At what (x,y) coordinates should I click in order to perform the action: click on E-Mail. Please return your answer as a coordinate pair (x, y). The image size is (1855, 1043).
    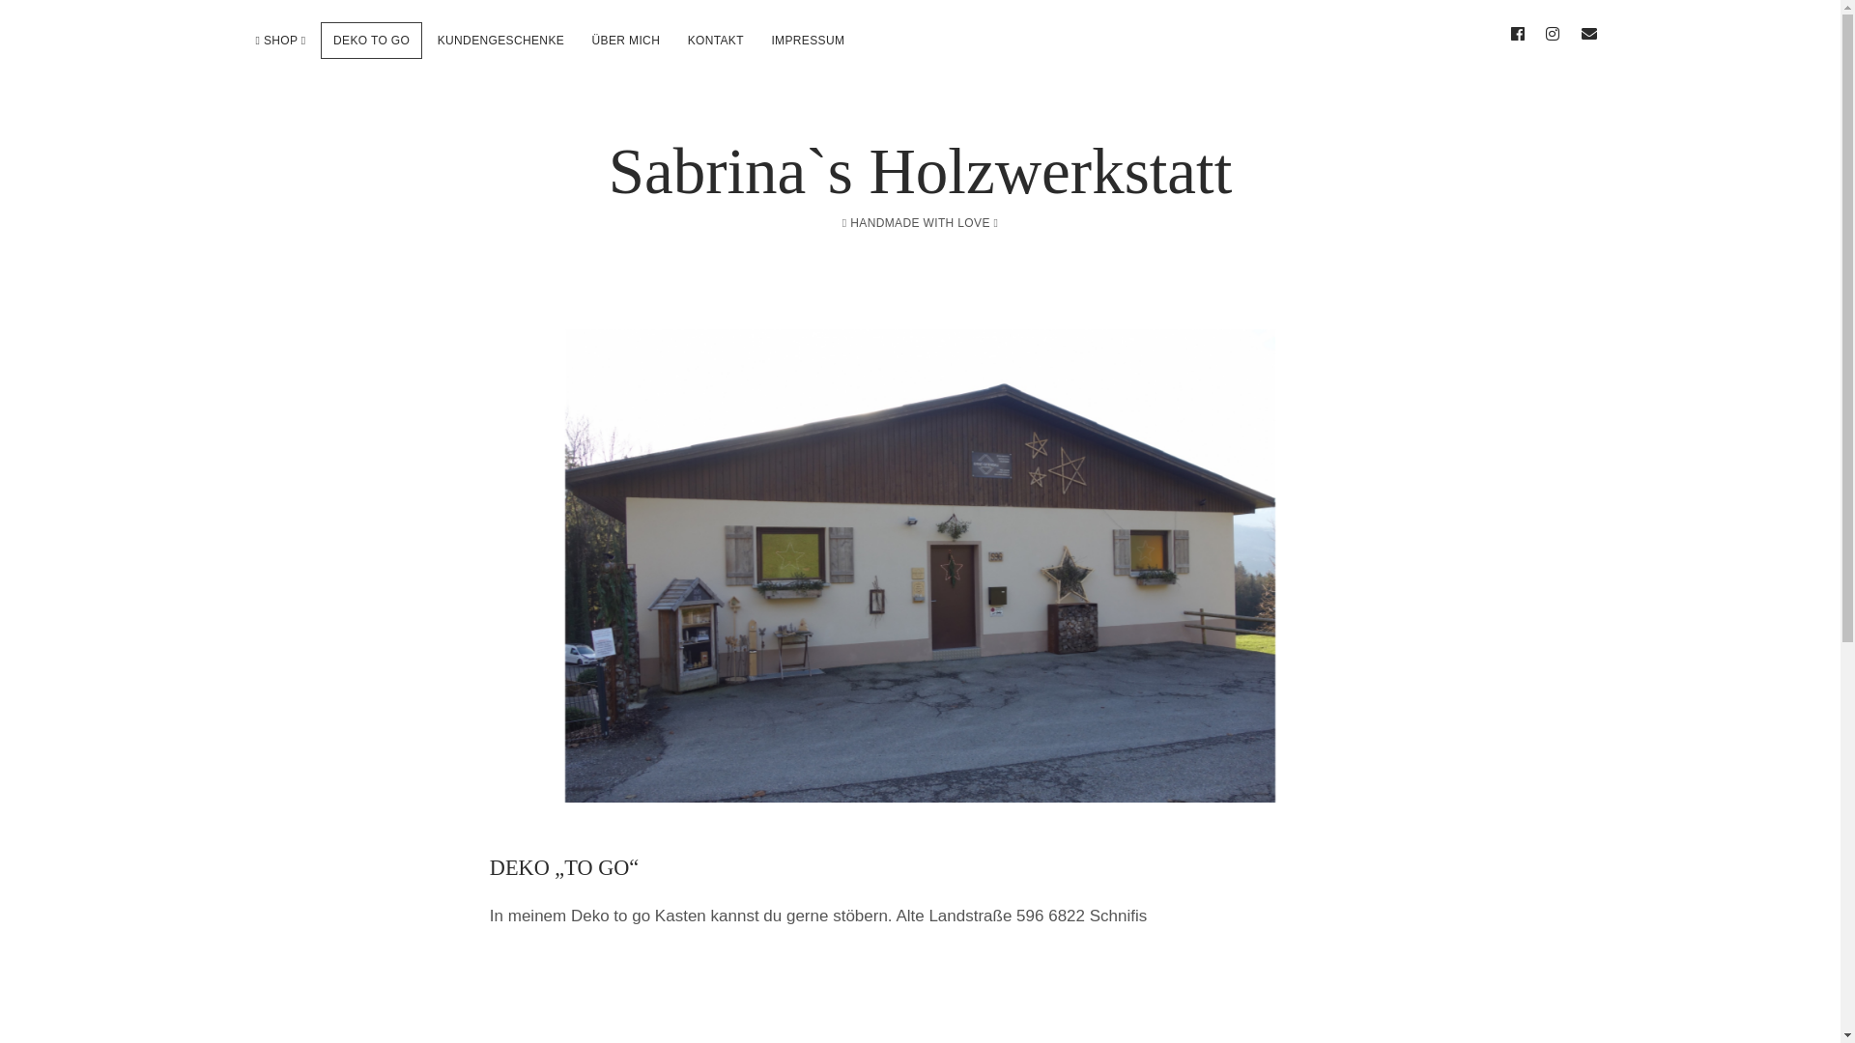
    Looking at the image, I should click on (1588, 35).